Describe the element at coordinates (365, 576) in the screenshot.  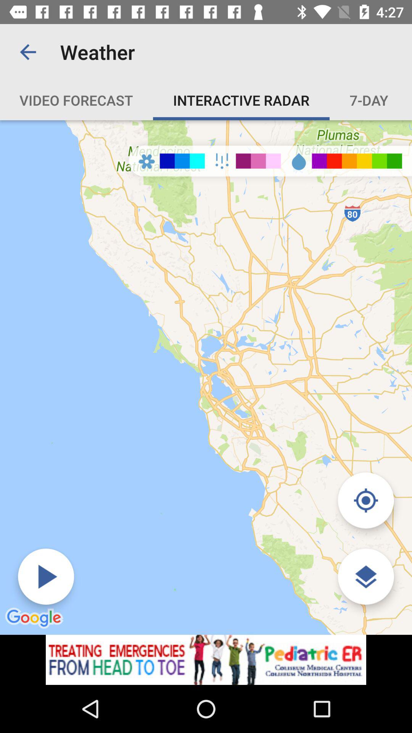
I see `find location` at that location.